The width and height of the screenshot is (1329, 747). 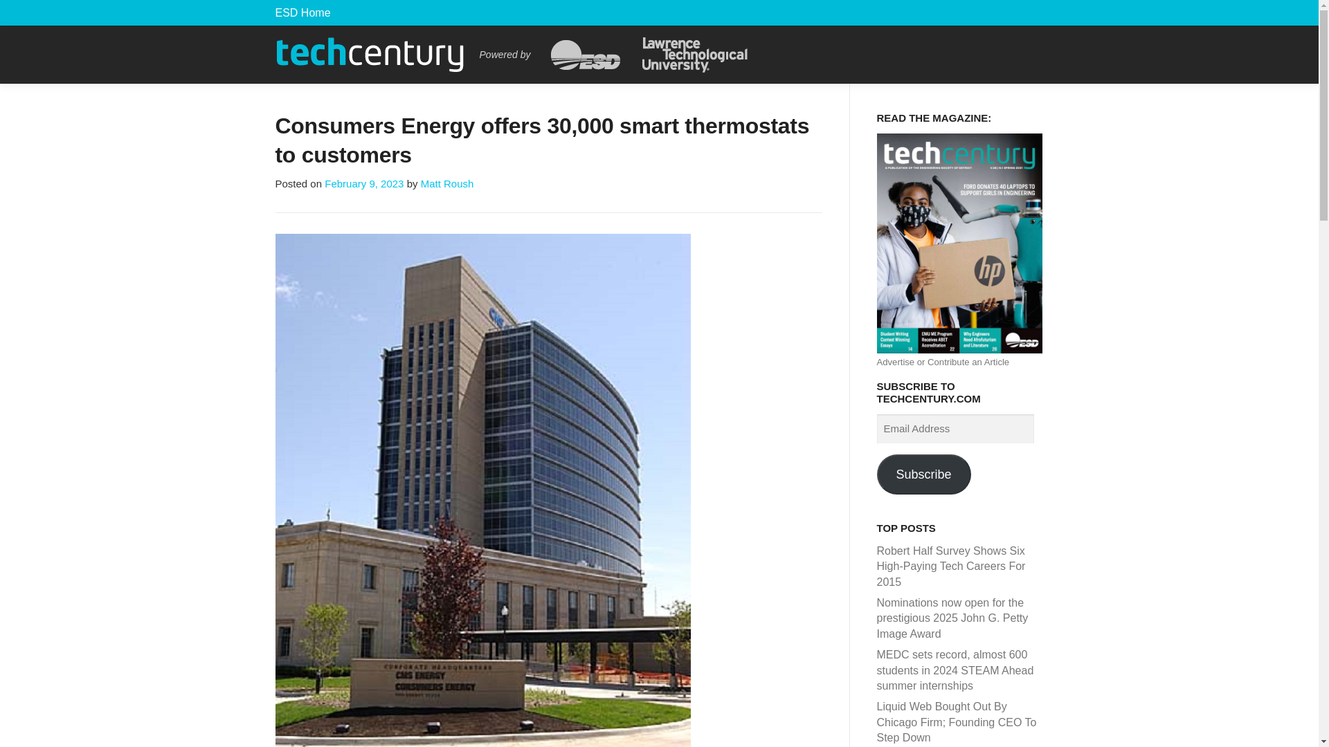 I want to click on Engineering Society of Detroit, so click(x=303, y=12).